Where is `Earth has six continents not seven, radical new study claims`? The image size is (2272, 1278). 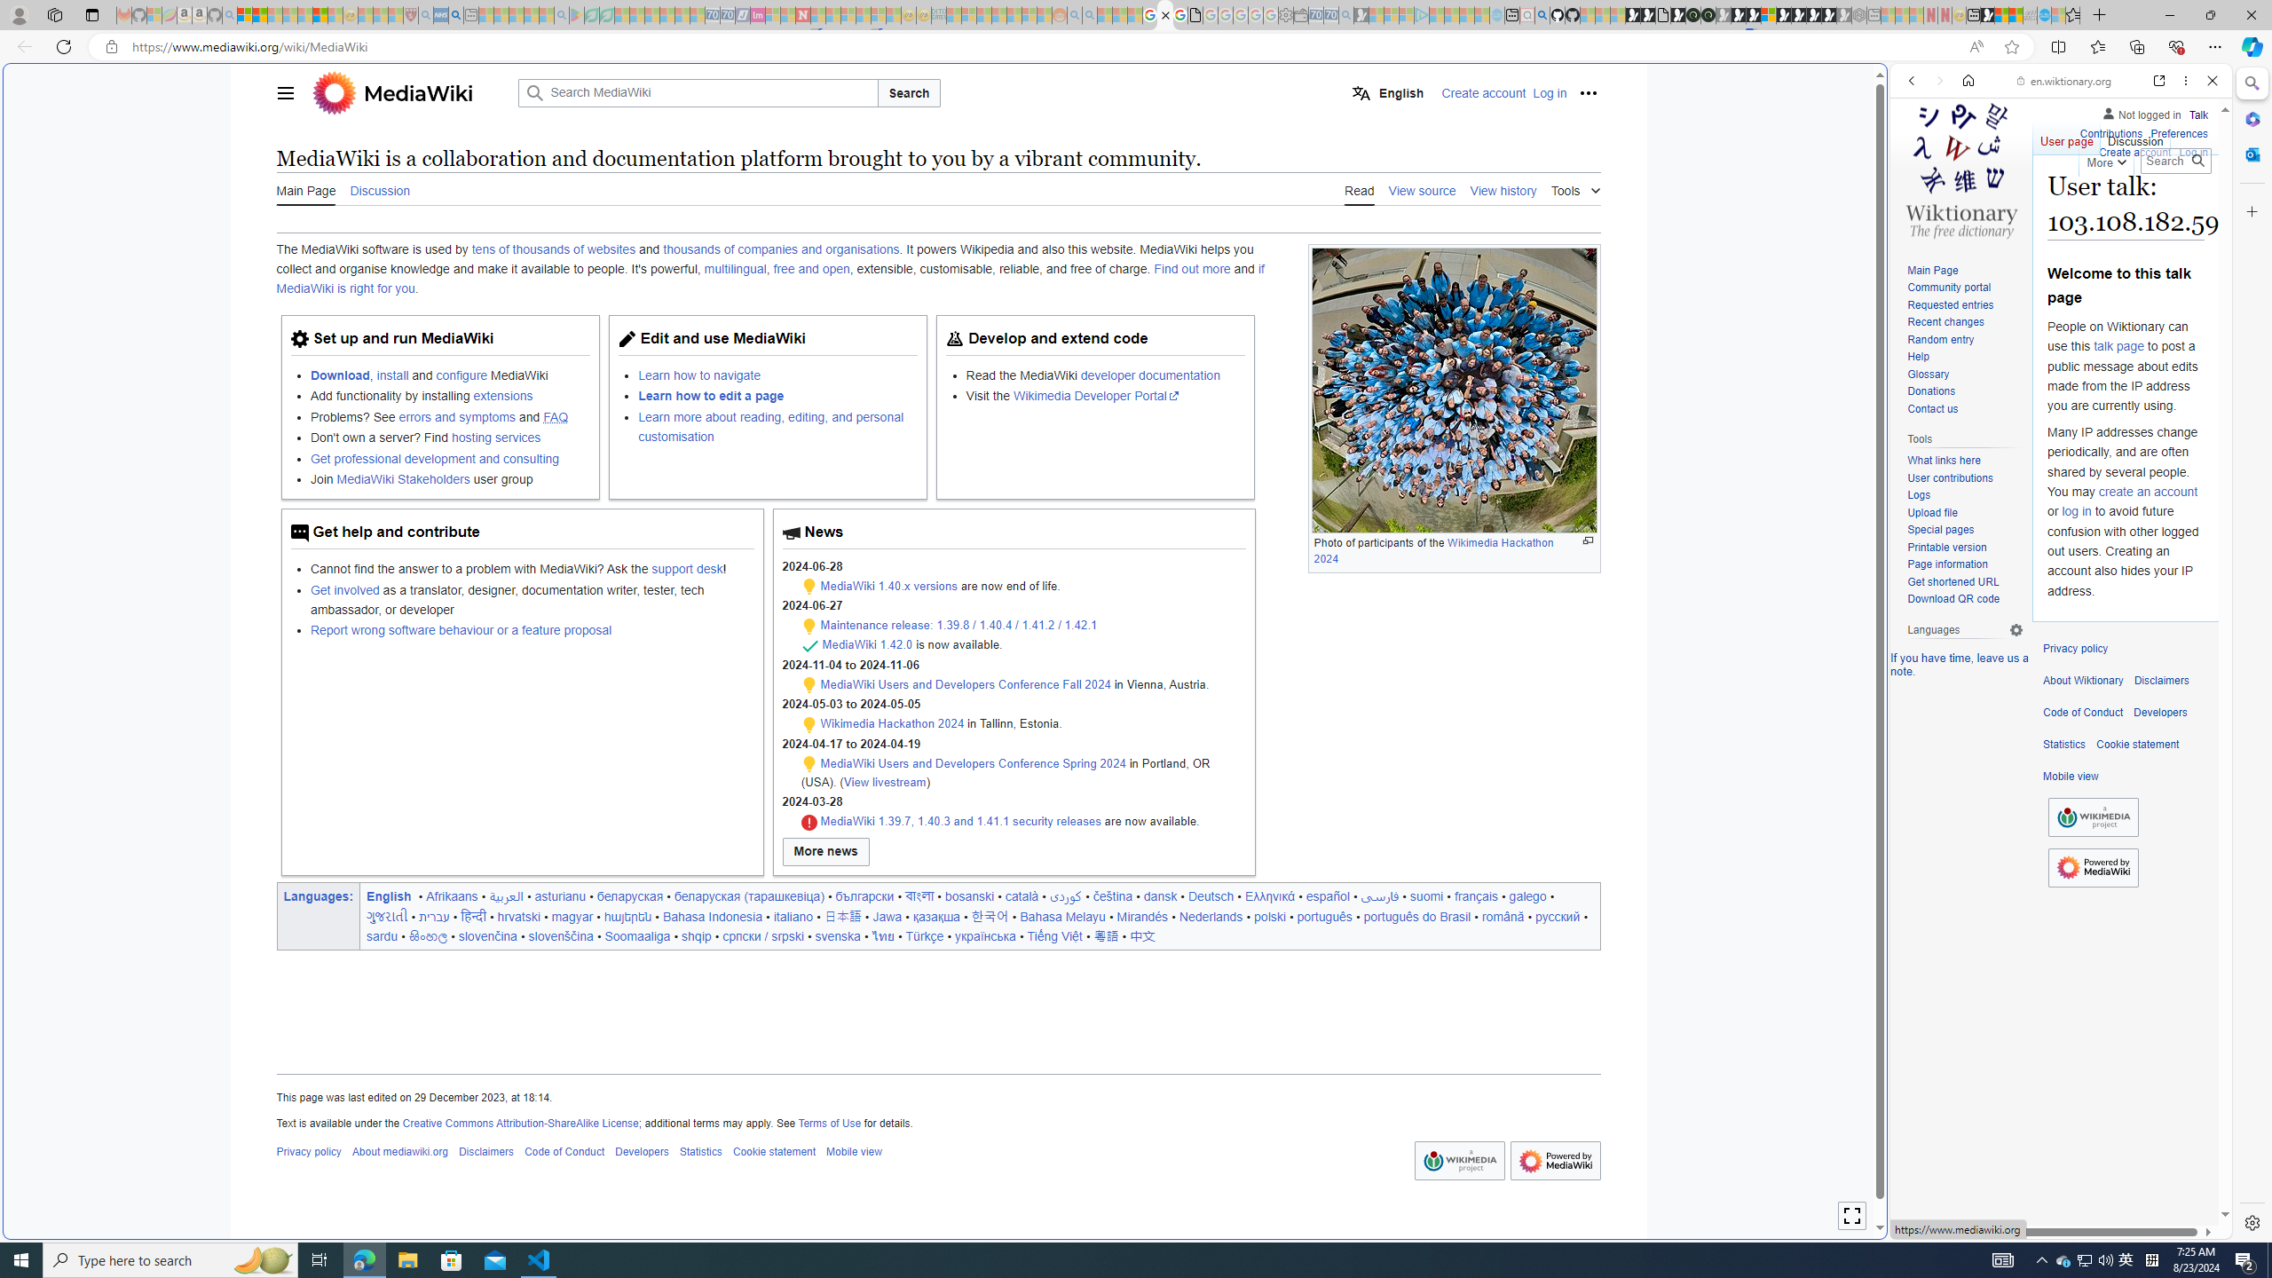
Earth has six continents not seven, radical new study claims is located at coordinates (2016, 15).